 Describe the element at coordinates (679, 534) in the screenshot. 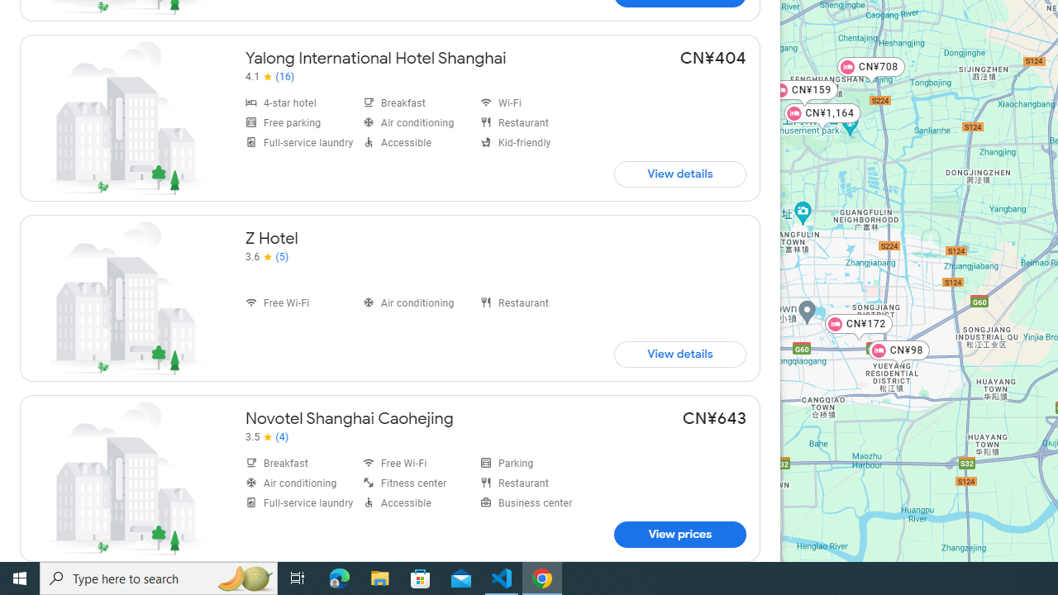

I see `View prices for Novotel Shanghai Caohejing` at that location.